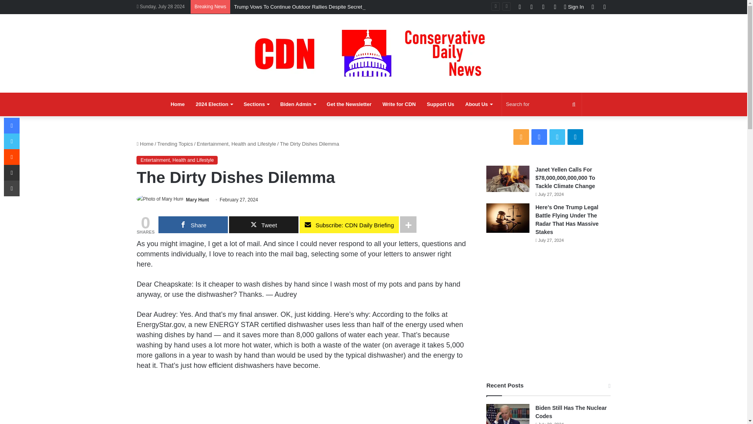 The width and height of the screenshot is (753, 424). Describe the element at coordinates (440, 104) in the screenshot. I see `Support Us` at that location.